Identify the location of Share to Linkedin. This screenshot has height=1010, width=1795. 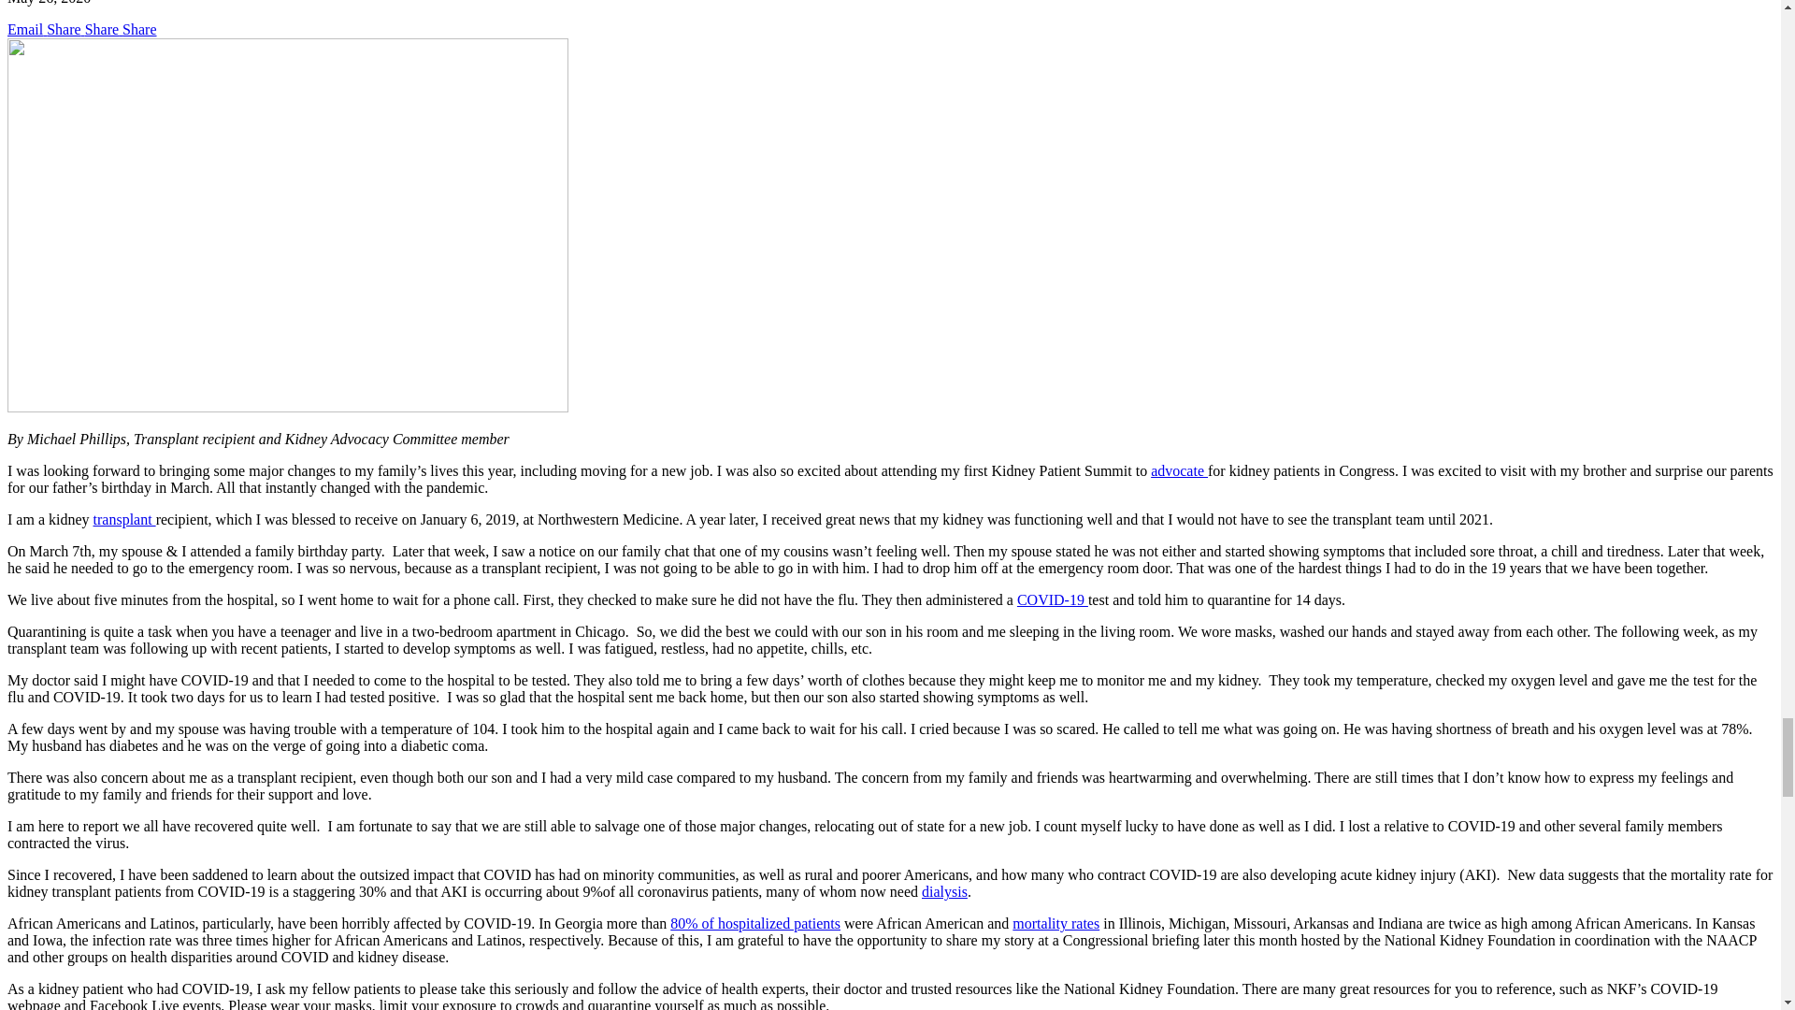
(138, 28).